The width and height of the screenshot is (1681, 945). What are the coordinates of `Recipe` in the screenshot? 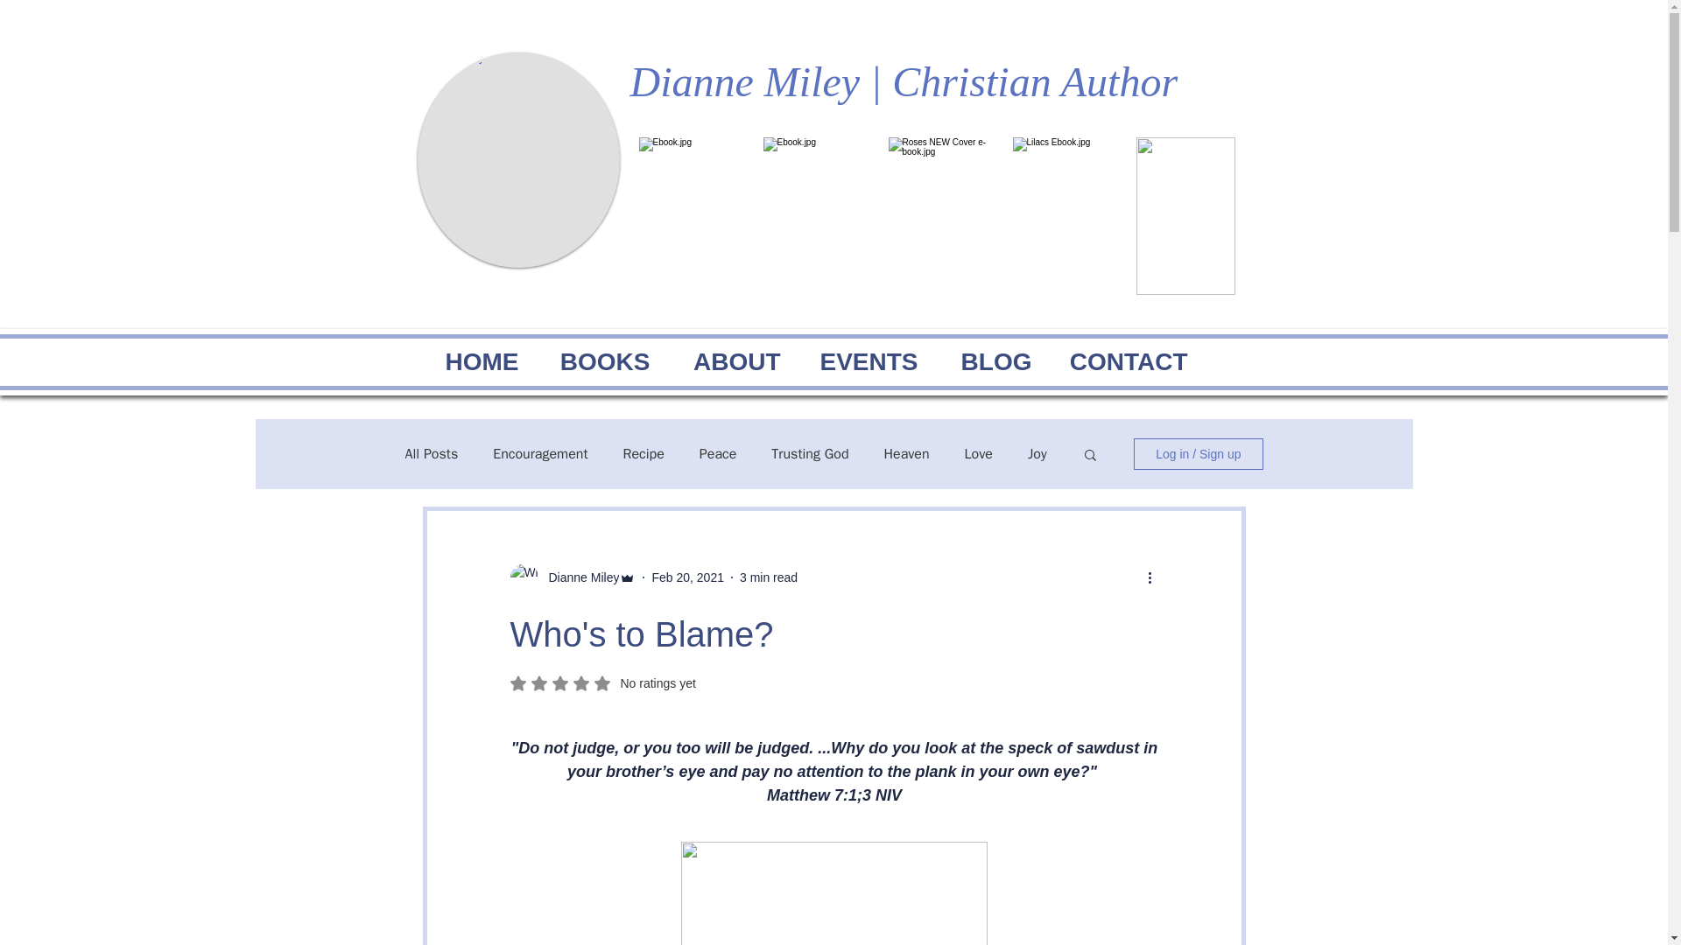 It's located at (644, 454).